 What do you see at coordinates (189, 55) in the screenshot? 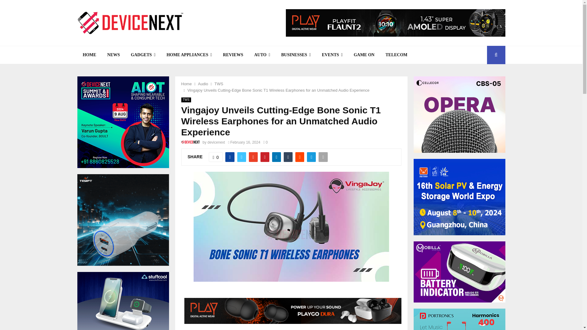
I see `HOME APPLIANCES` at bounding box center [189, 55].